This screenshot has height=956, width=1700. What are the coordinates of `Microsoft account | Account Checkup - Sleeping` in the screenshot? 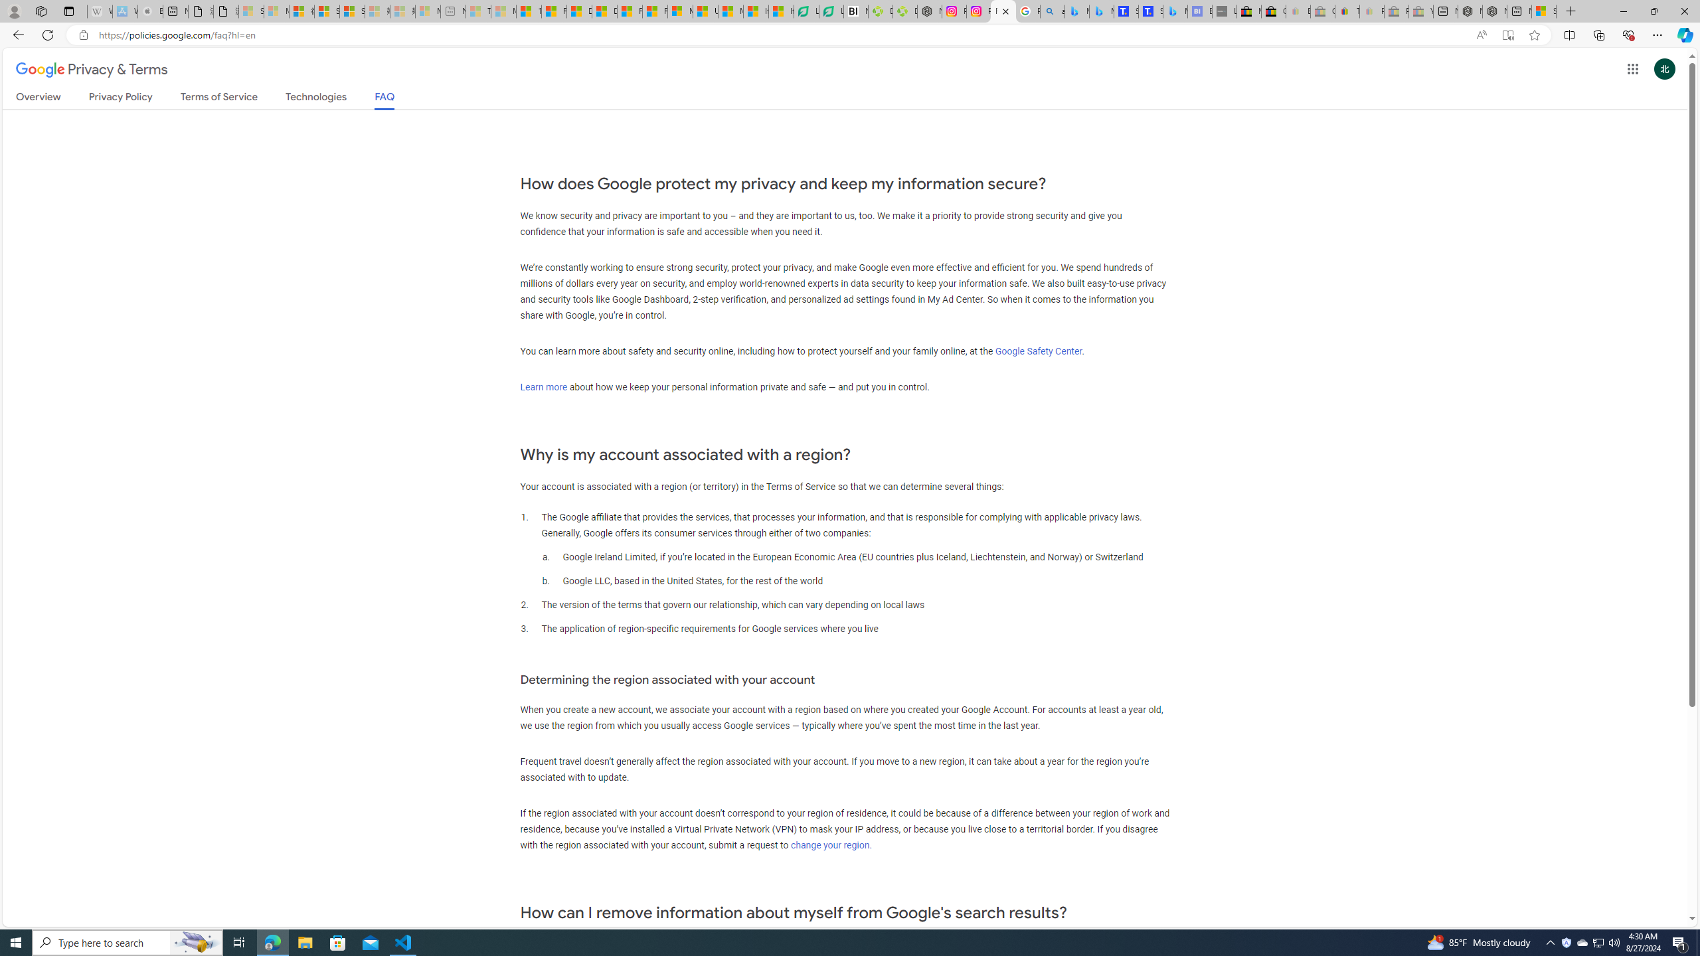 It's located at (427, 11).